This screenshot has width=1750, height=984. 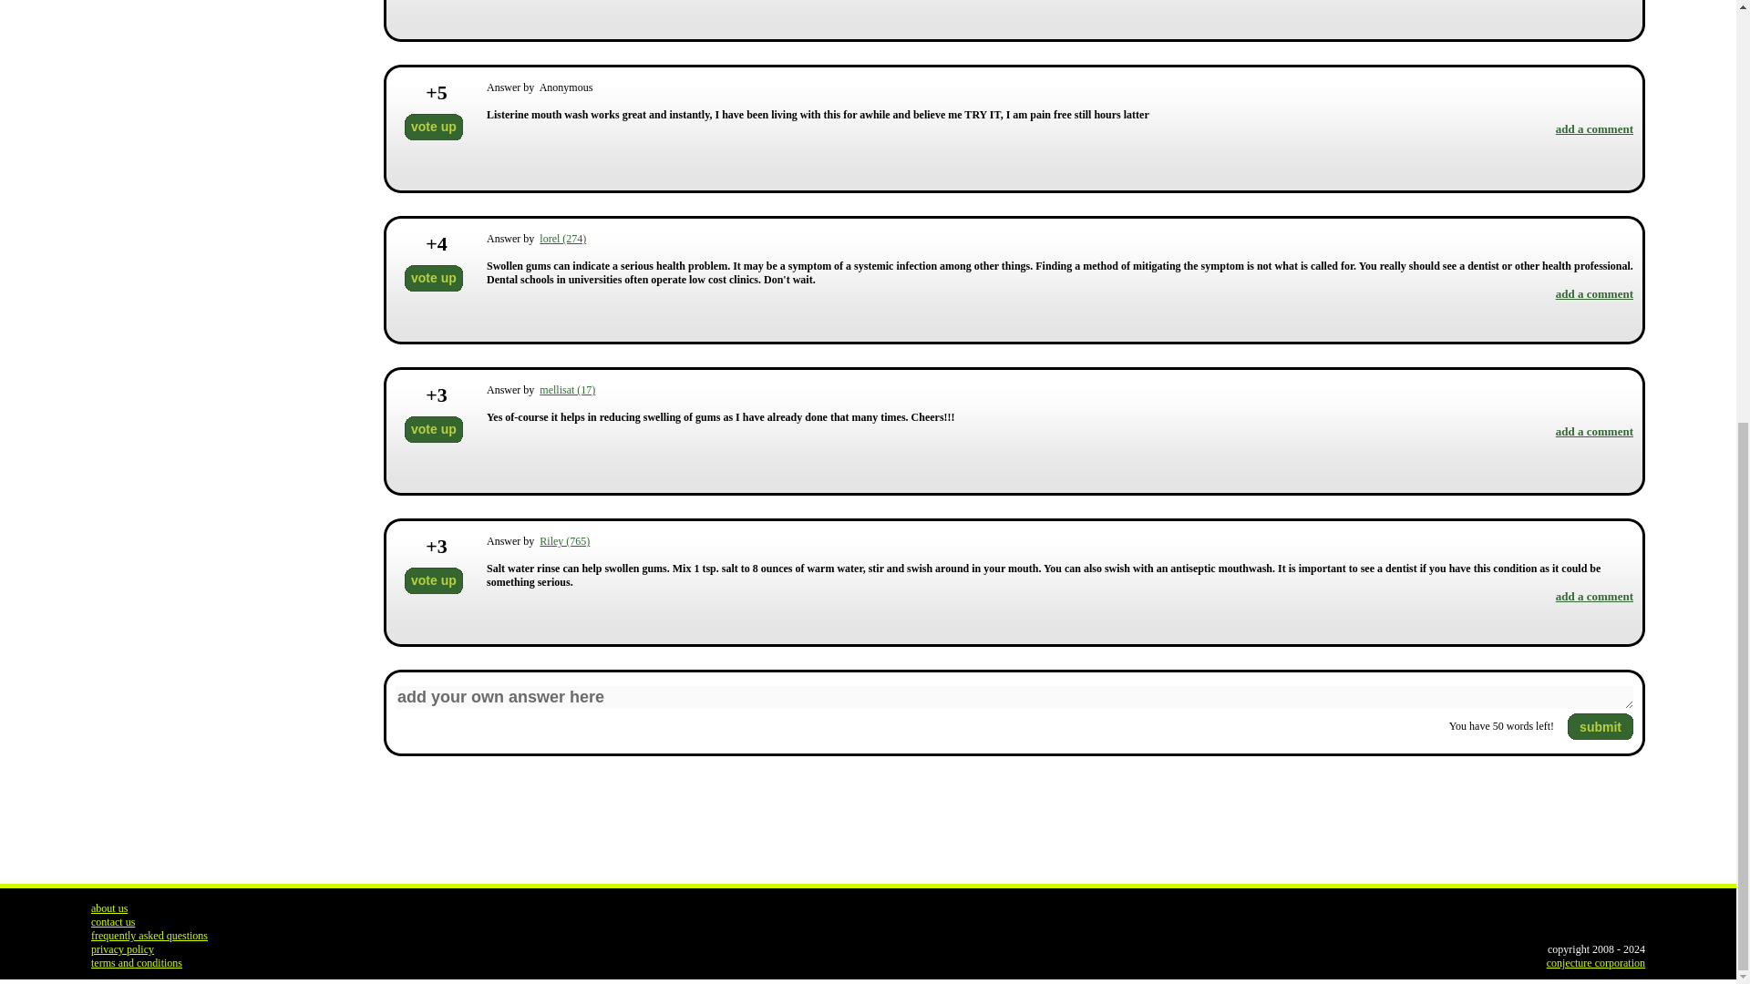 I want to click on vote up, so click(x=434, y=277).